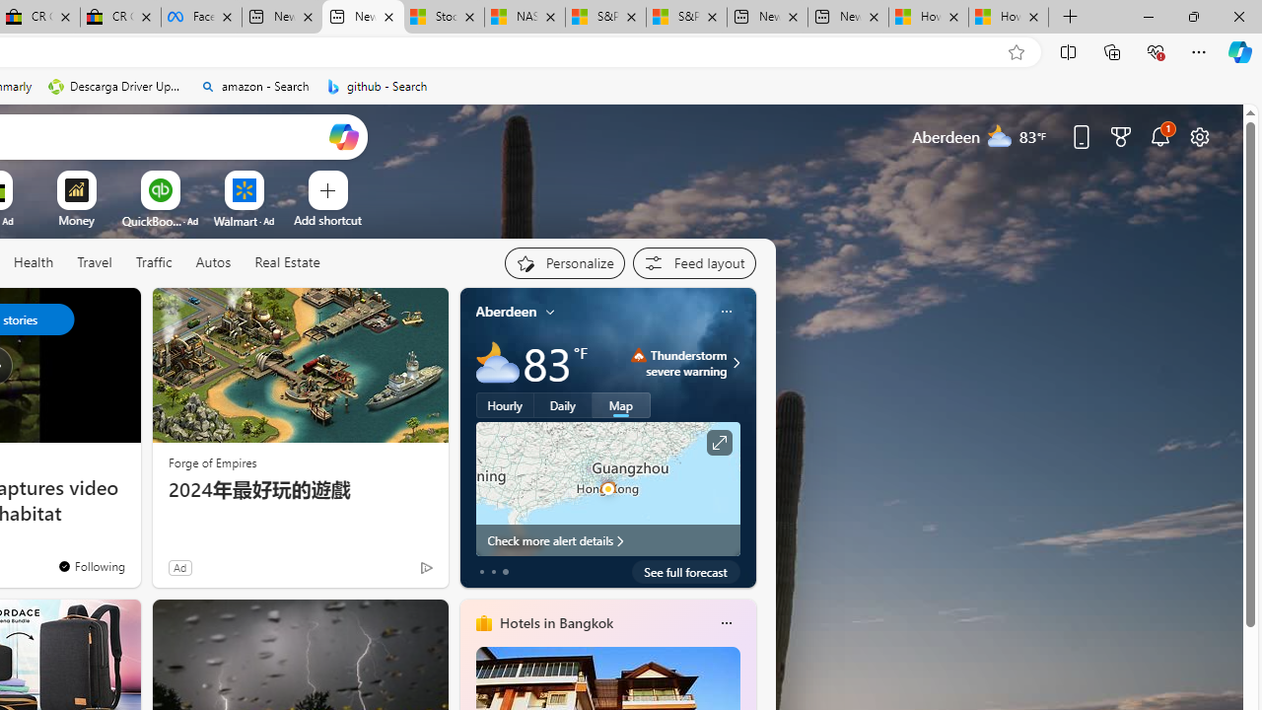 The image size is (1262, 710). I want to click on Health, so click(34, 263).